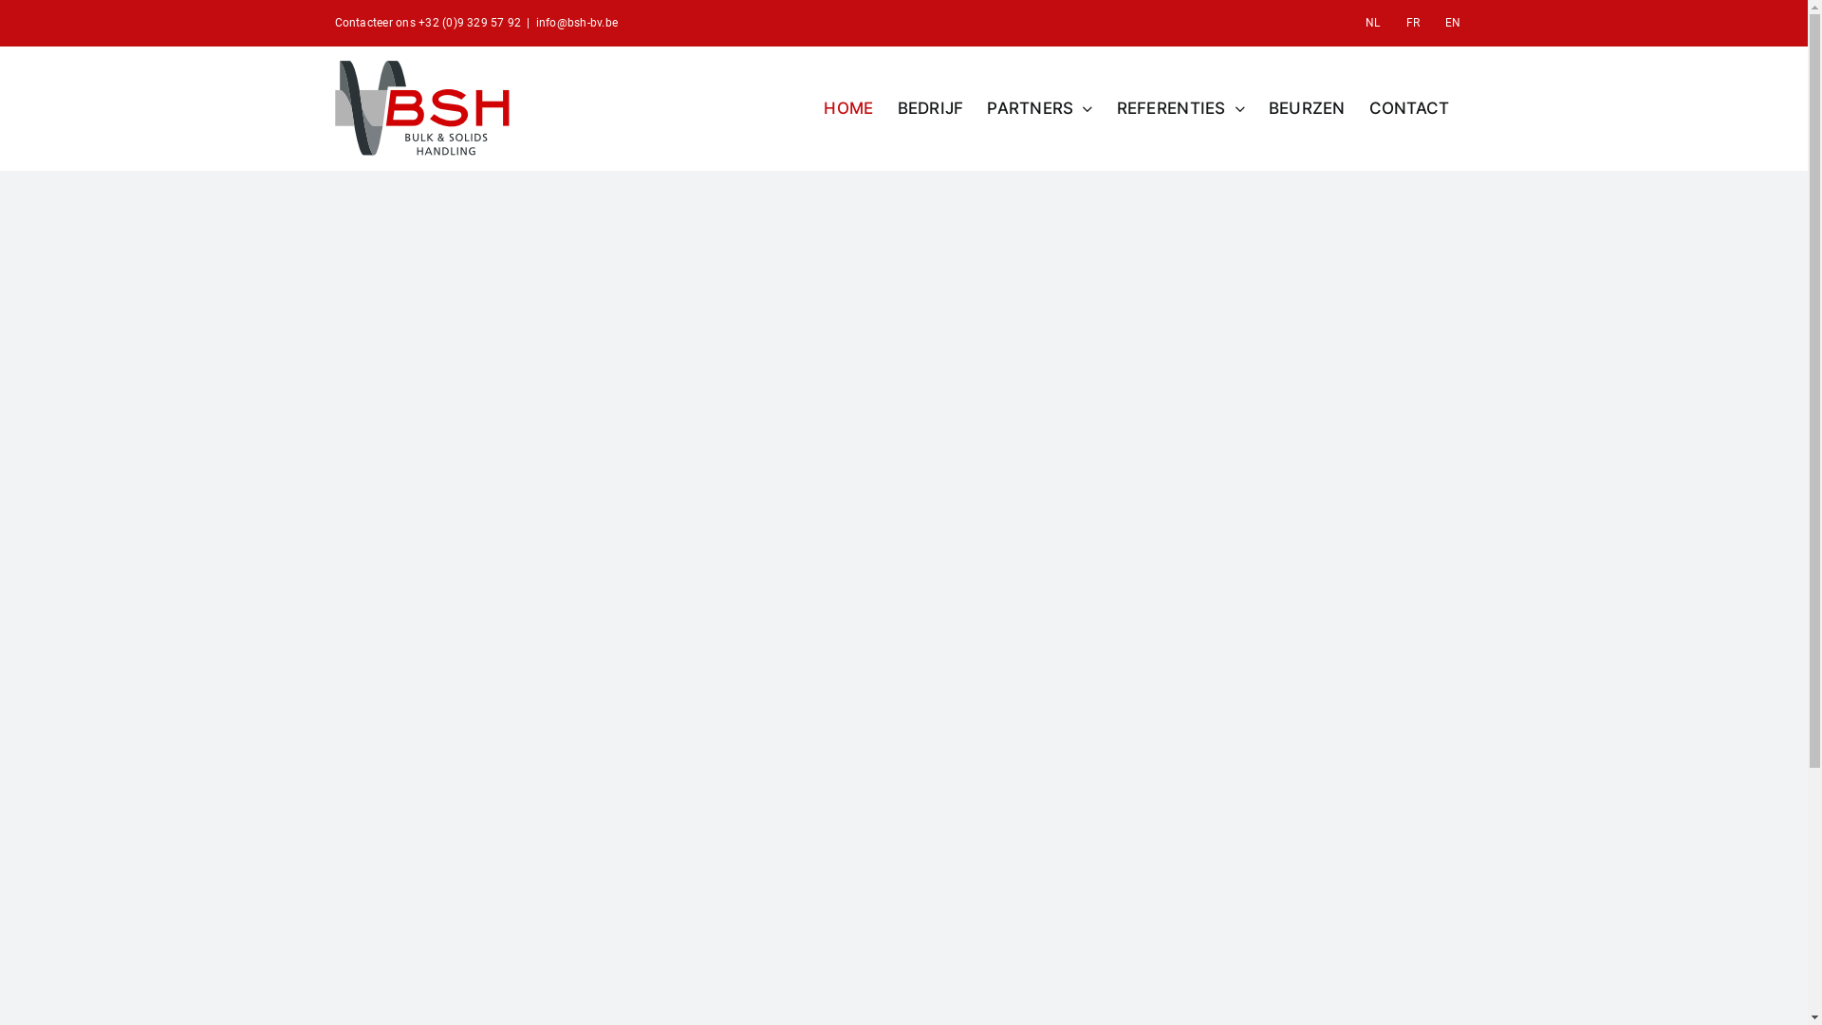 This screenshot has height=1025, width=1822. Describe the element at coordinates (577, 23) in the screenshot. I see `info@bsh-bv.be` at that location.